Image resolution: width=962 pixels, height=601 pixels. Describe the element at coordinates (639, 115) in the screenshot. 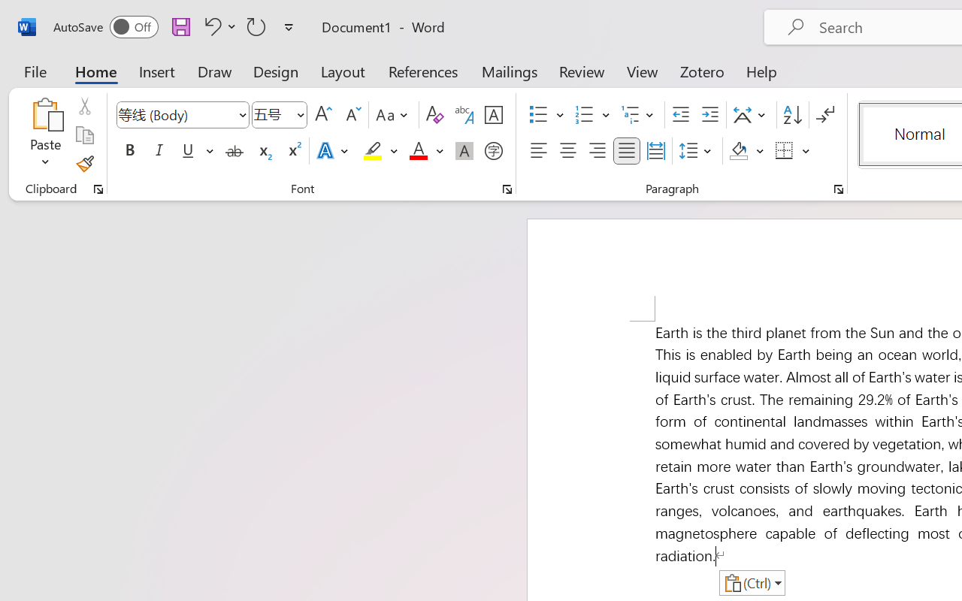

I see `Multilevel List` at that location.